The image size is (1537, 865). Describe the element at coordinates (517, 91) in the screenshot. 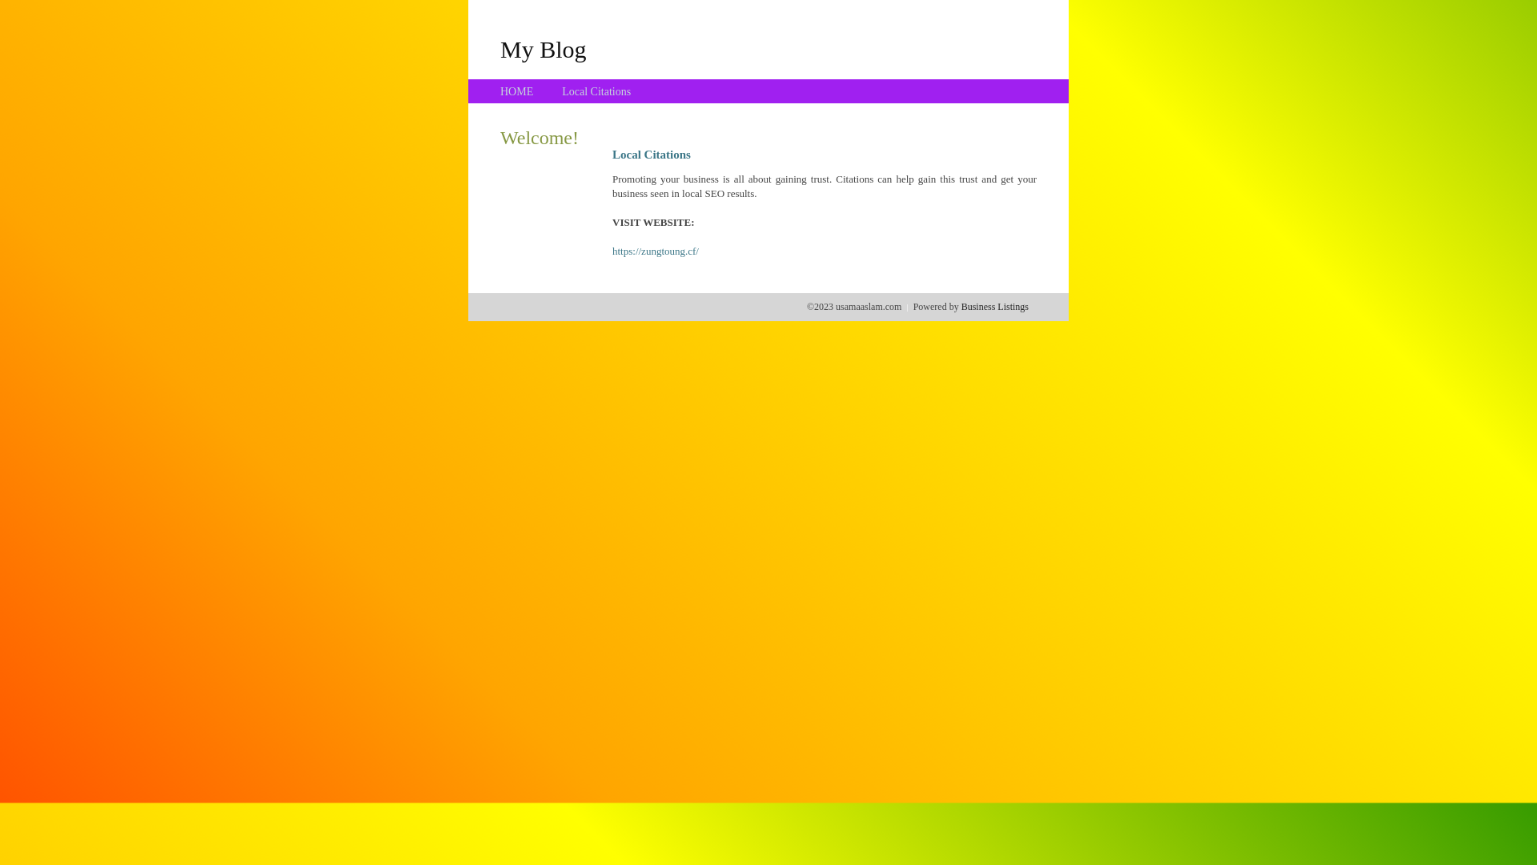

I see `HOME` at that location.